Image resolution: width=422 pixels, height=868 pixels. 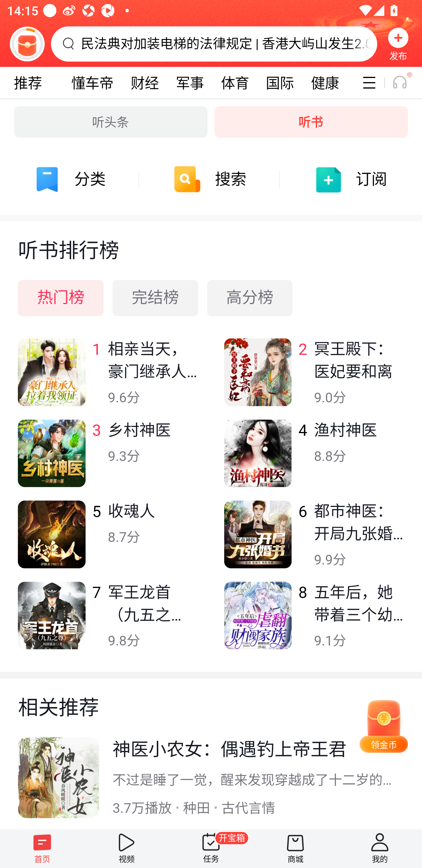 What do you see at coordinates (127, 848) in the screenshot?
I see `视频` at bounding box center [127, 848].